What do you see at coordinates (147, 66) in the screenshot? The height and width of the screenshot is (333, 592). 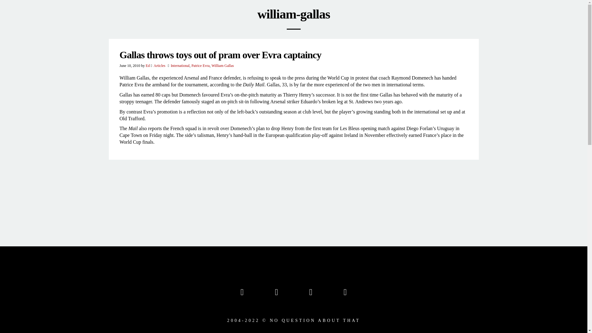 I see `Ed` at bounding box center [147, 66].